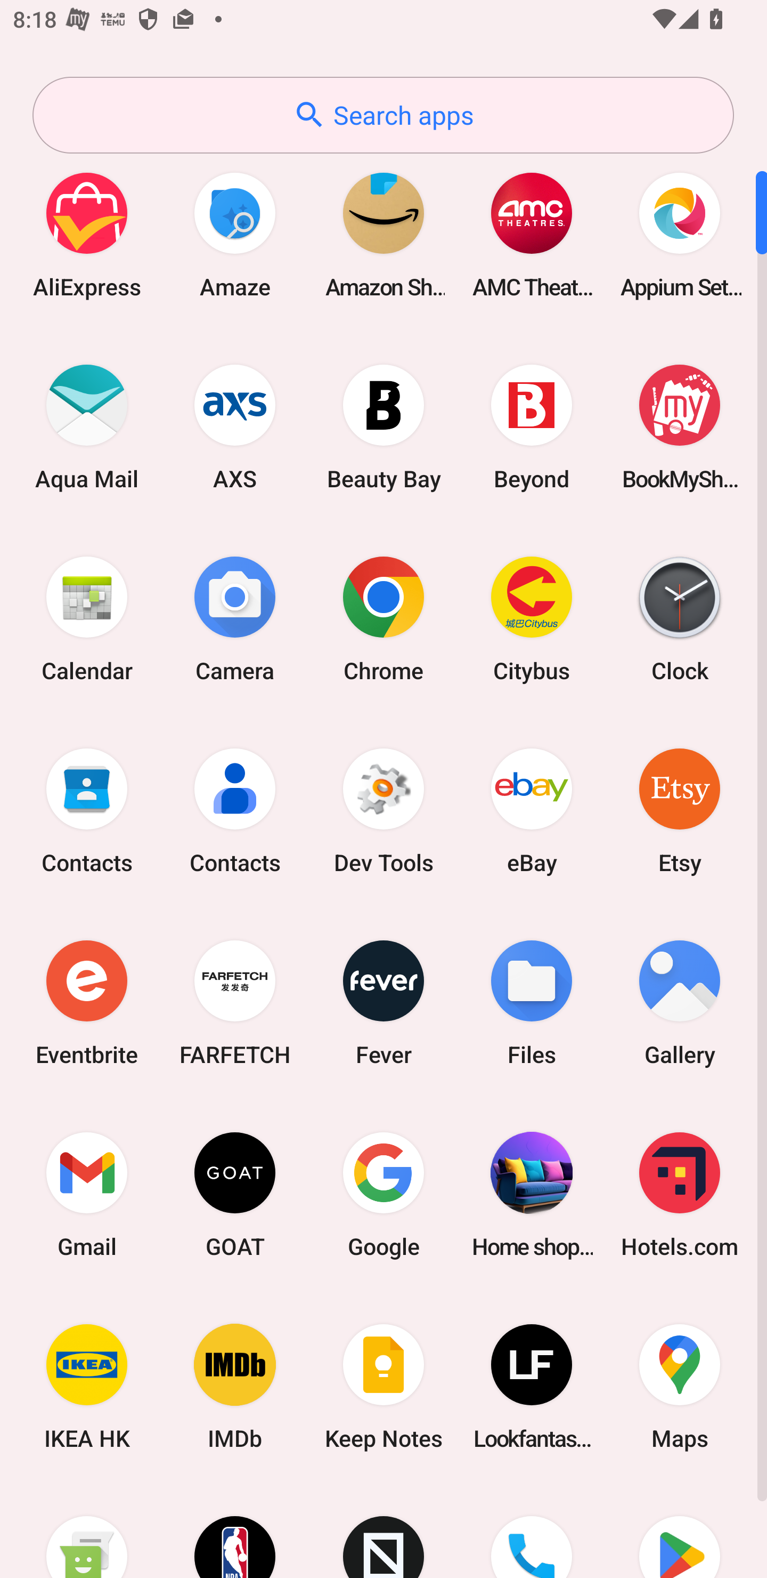 The height and width of the screenshot is (1578, 767). Describe the element at coordinates (383, 1531) in the screenshot. I see `Novelship` at that location.